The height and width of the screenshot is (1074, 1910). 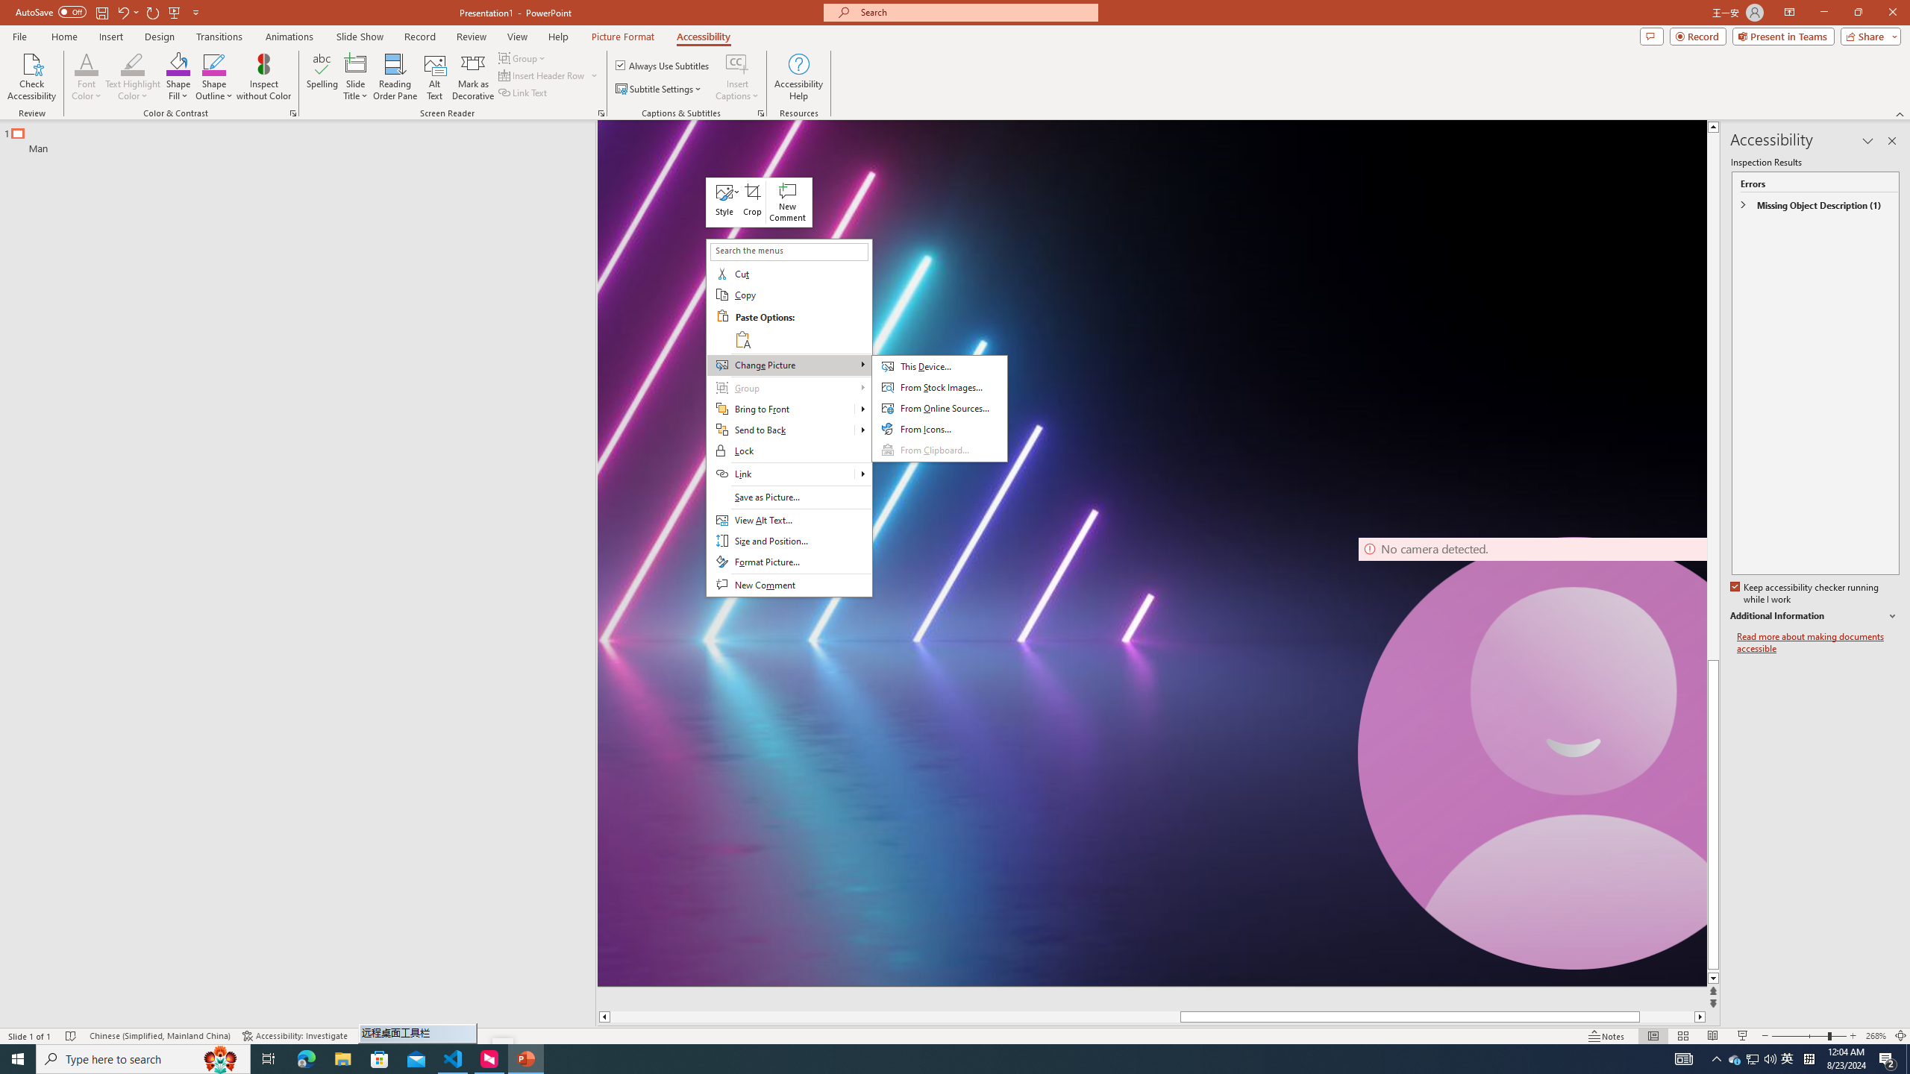 What do you see at coordinates (743, 339) in the screenshot?
I see `Keep Text Only` at bounding box center [743, 339].